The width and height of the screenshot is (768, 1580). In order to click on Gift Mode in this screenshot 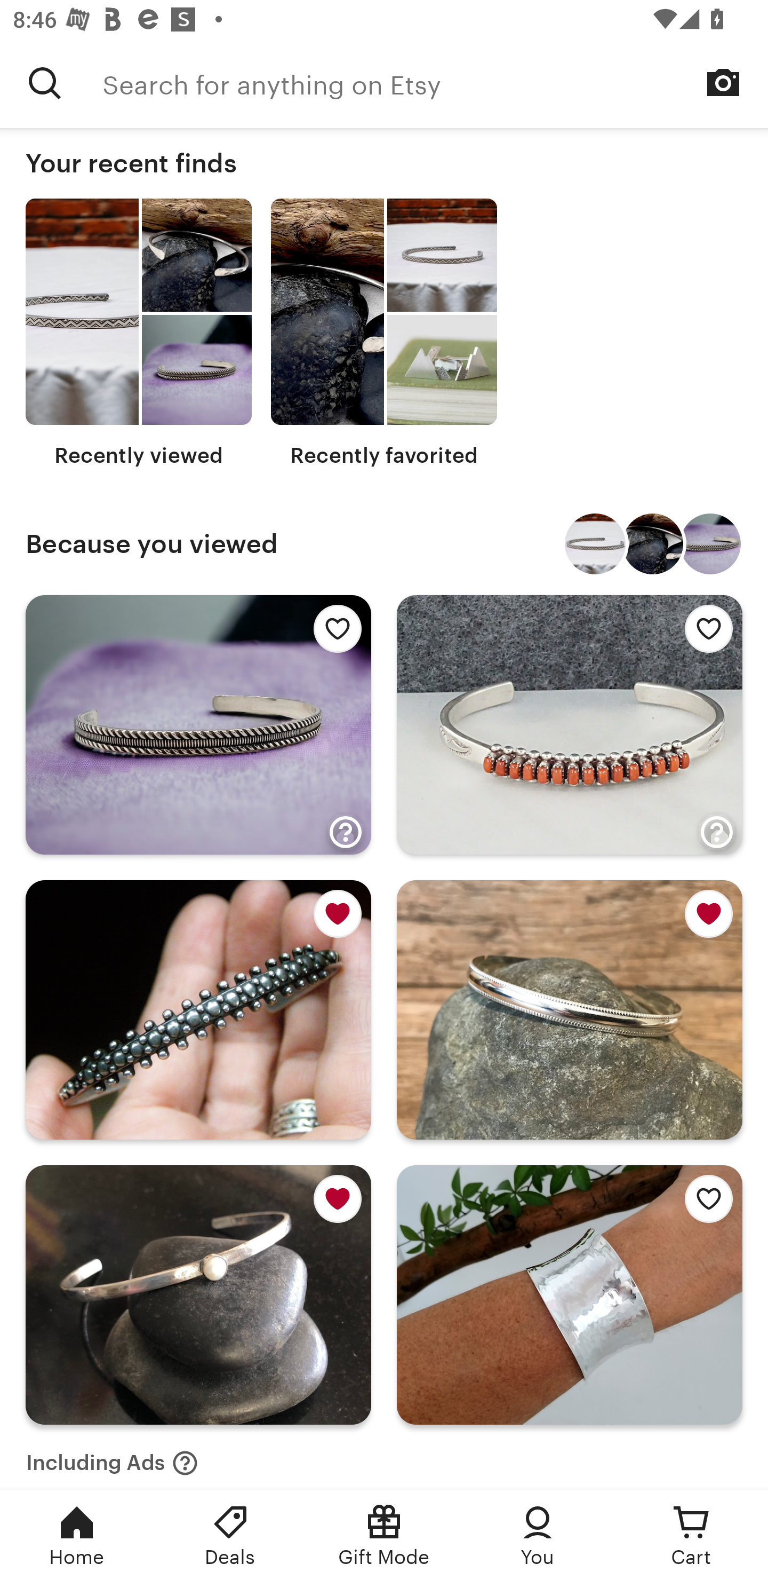, I will do `click(384, 1535)`.